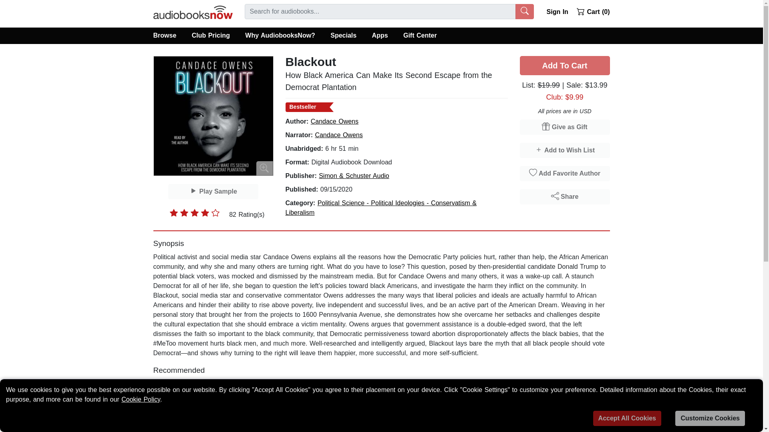 The height and width of the screenshot is (432, 769). What do you see at coordinates (565, 173) in the screenshot?
I see `Add Favorite Author` at bounding box center [565, 173].